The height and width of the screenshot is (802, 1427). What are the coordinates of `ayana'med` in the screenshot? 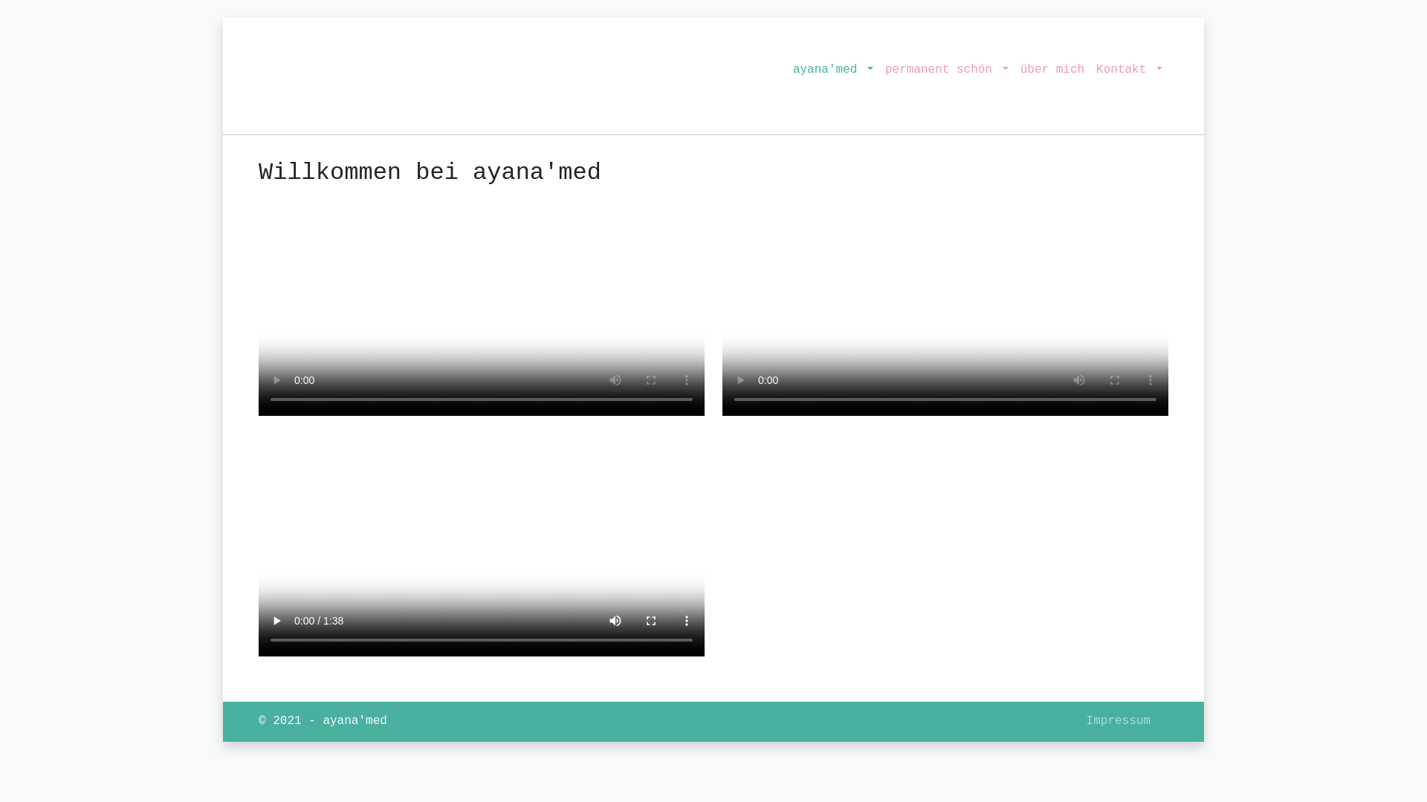 It's located at (833, 71).